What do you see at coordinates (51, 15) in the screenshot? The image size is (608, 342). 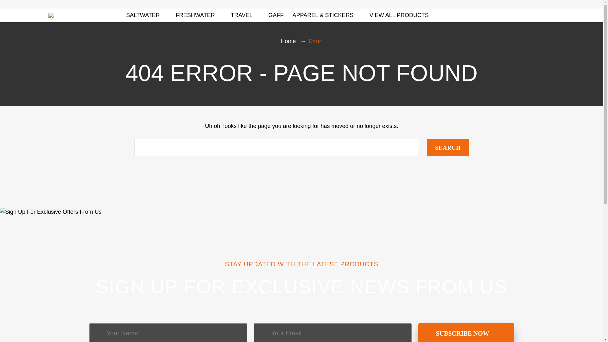 I see `Black Hole USA` at bounding box center [51, 15].